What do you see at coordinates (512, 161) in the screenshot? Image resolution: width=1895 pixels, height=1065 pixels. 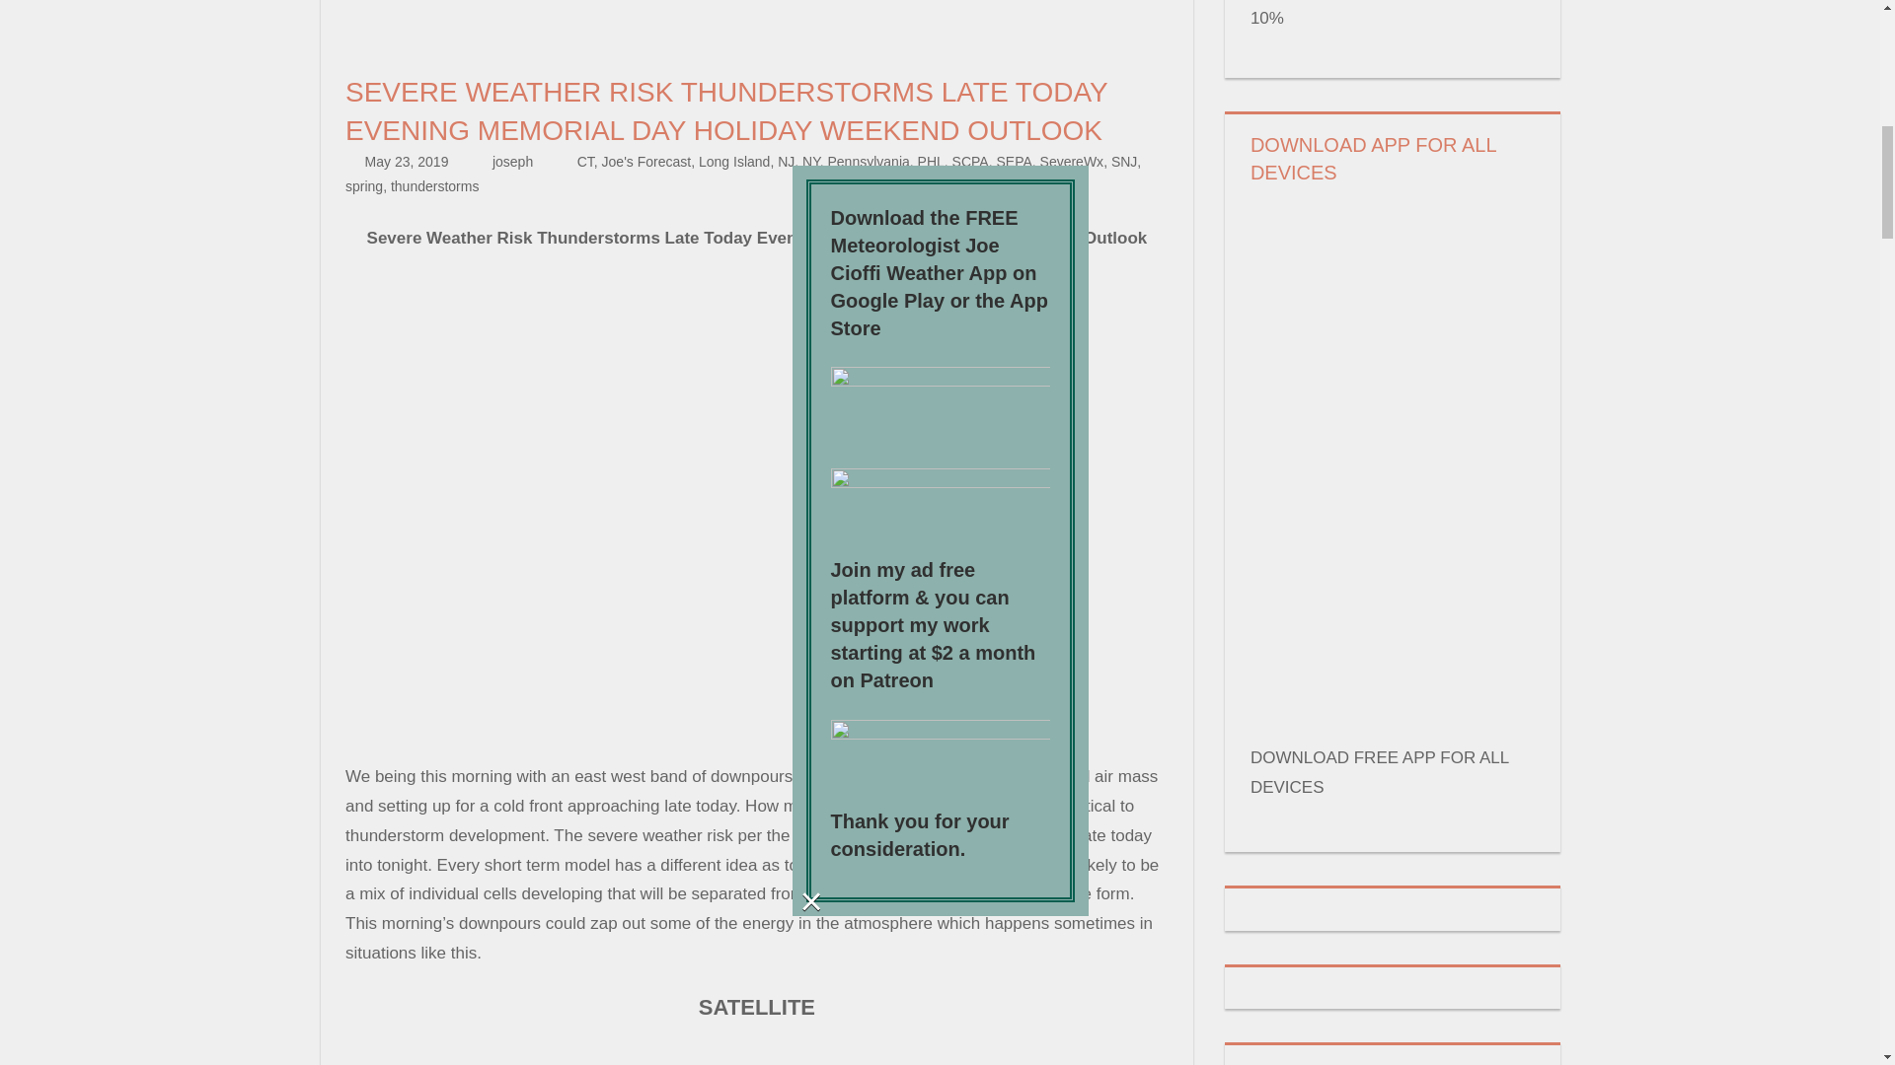 I see `View all posts by joseph` at bounding box center [512, 161].